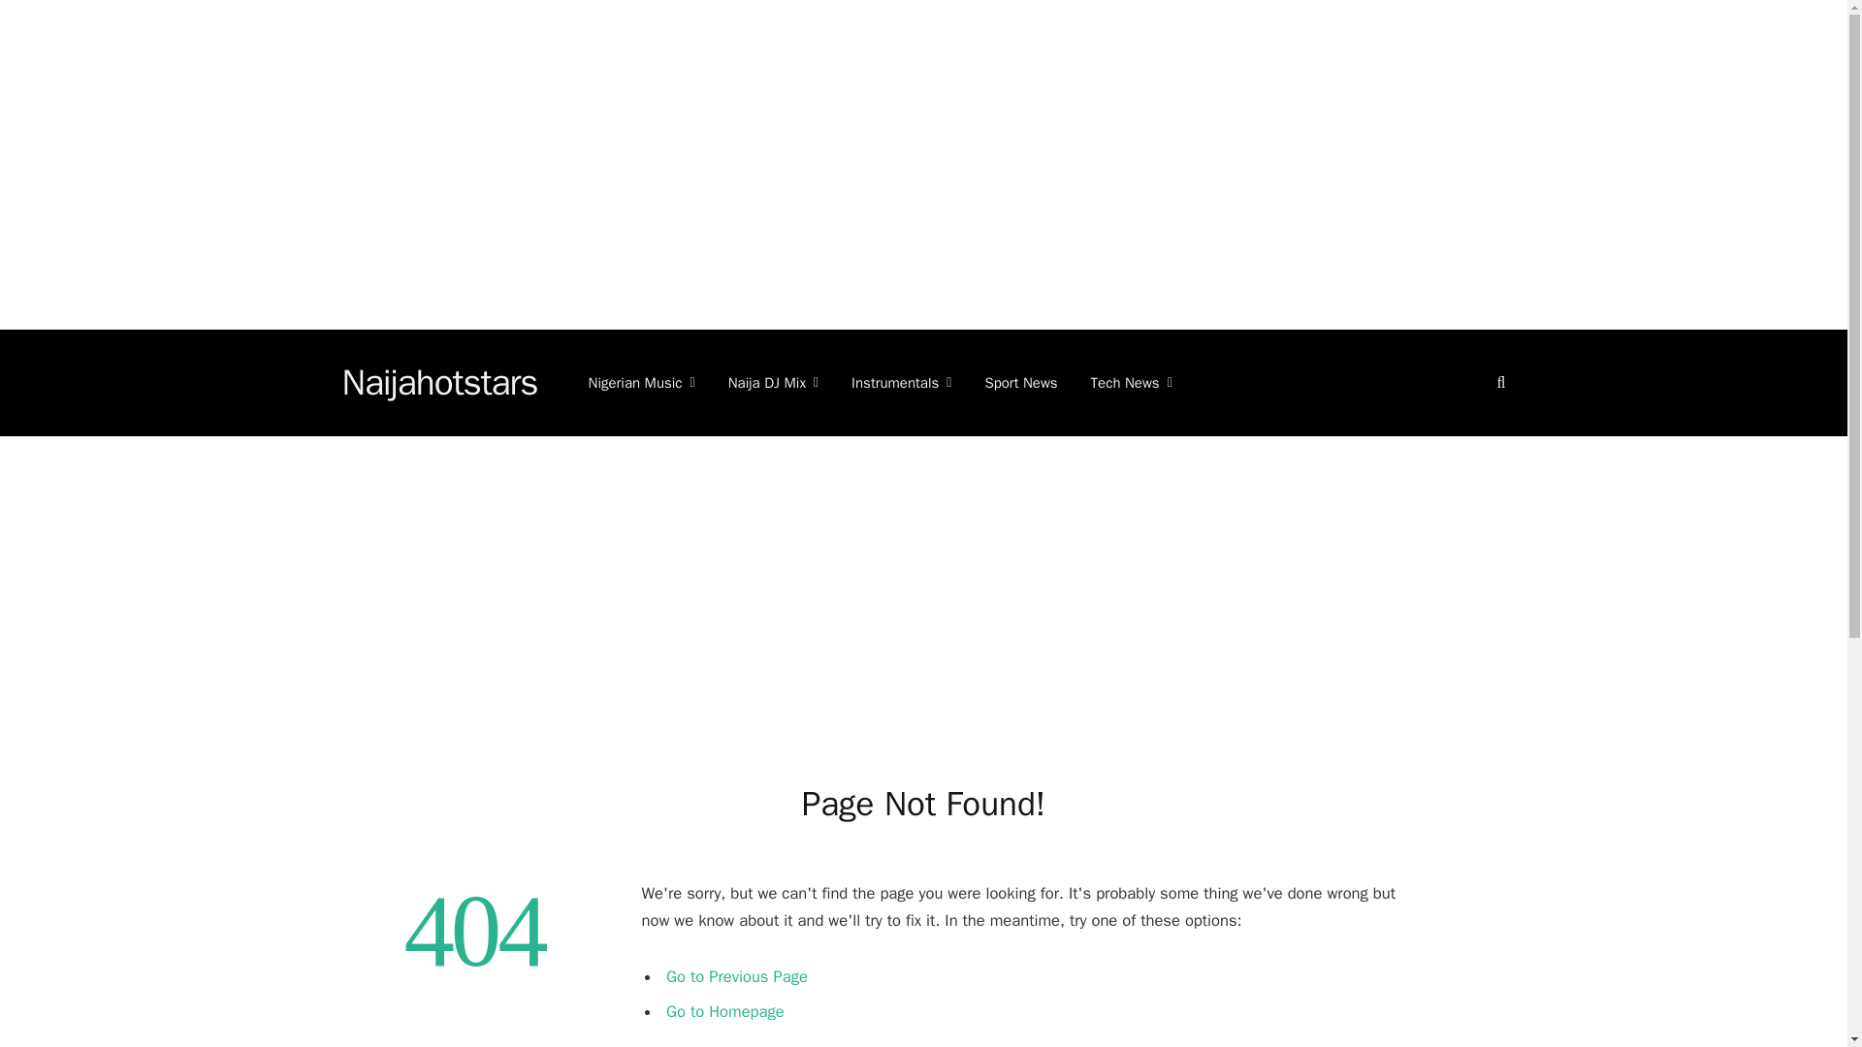  Describe the element at coordinates (1020, 383) in the screenshot. I see `Sport News` at that location.